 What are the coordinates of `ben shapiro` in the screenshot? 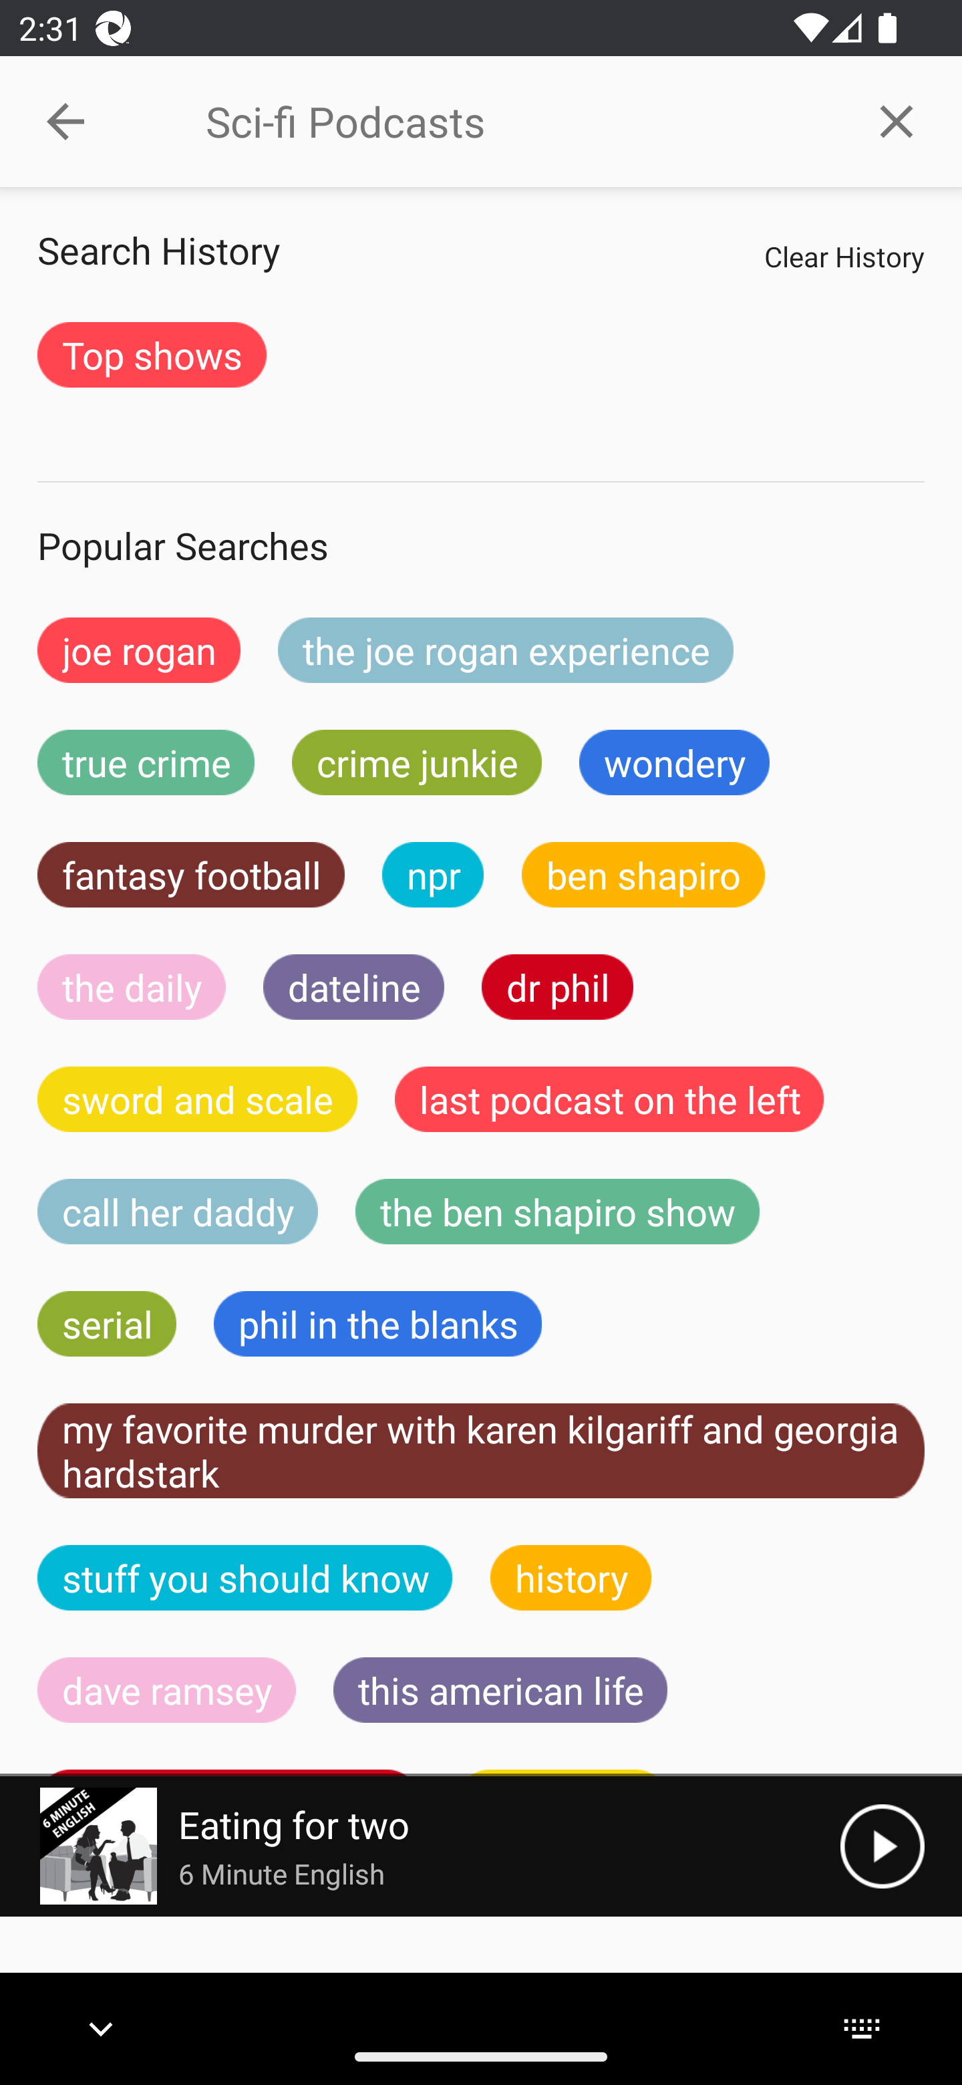 It's located at (643, 874).